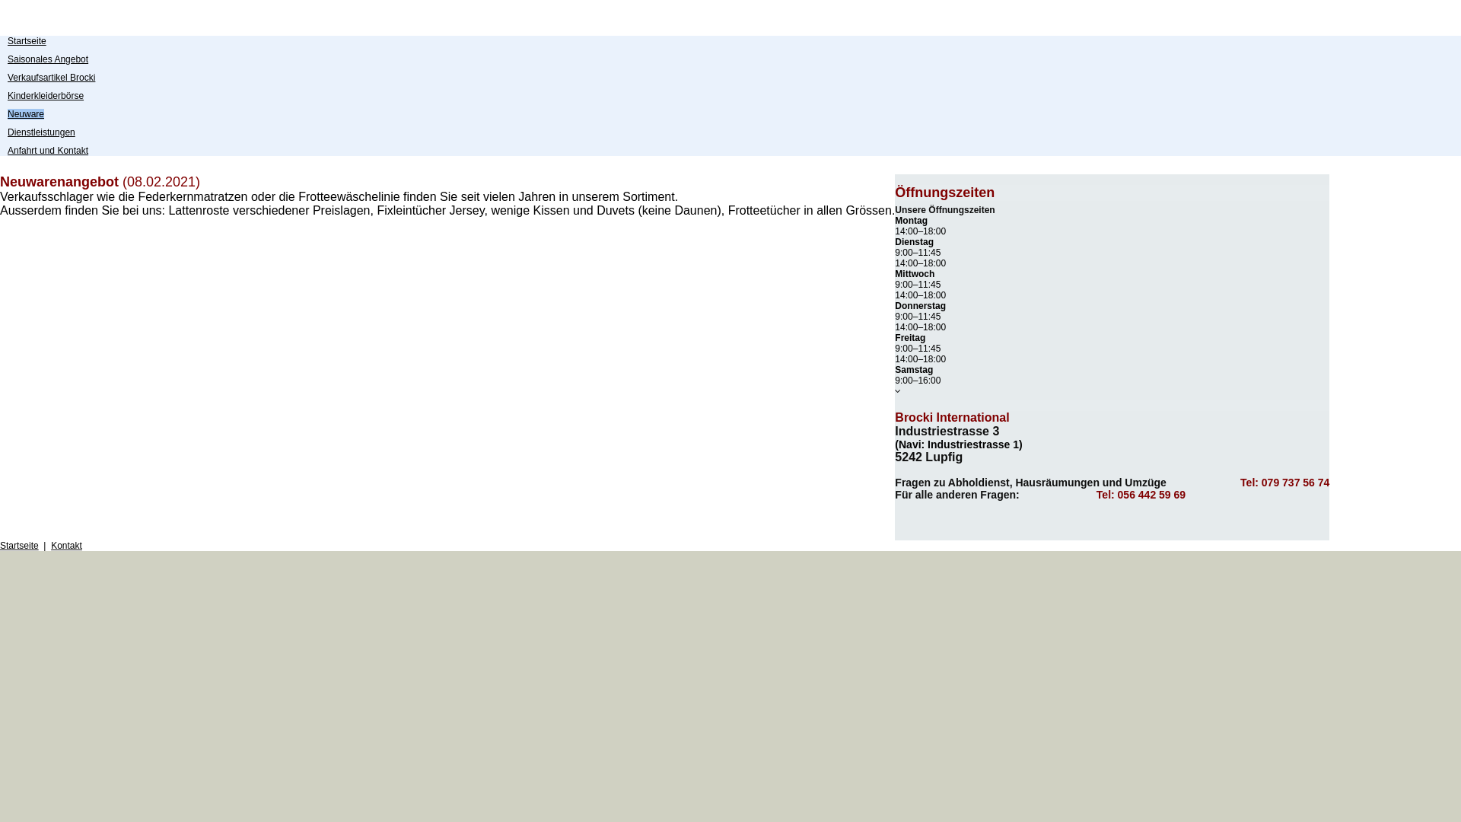  Describe the element at coordinates (48, 151) in the screenshot. I see `Anfahrt und Kontakt` at that location.